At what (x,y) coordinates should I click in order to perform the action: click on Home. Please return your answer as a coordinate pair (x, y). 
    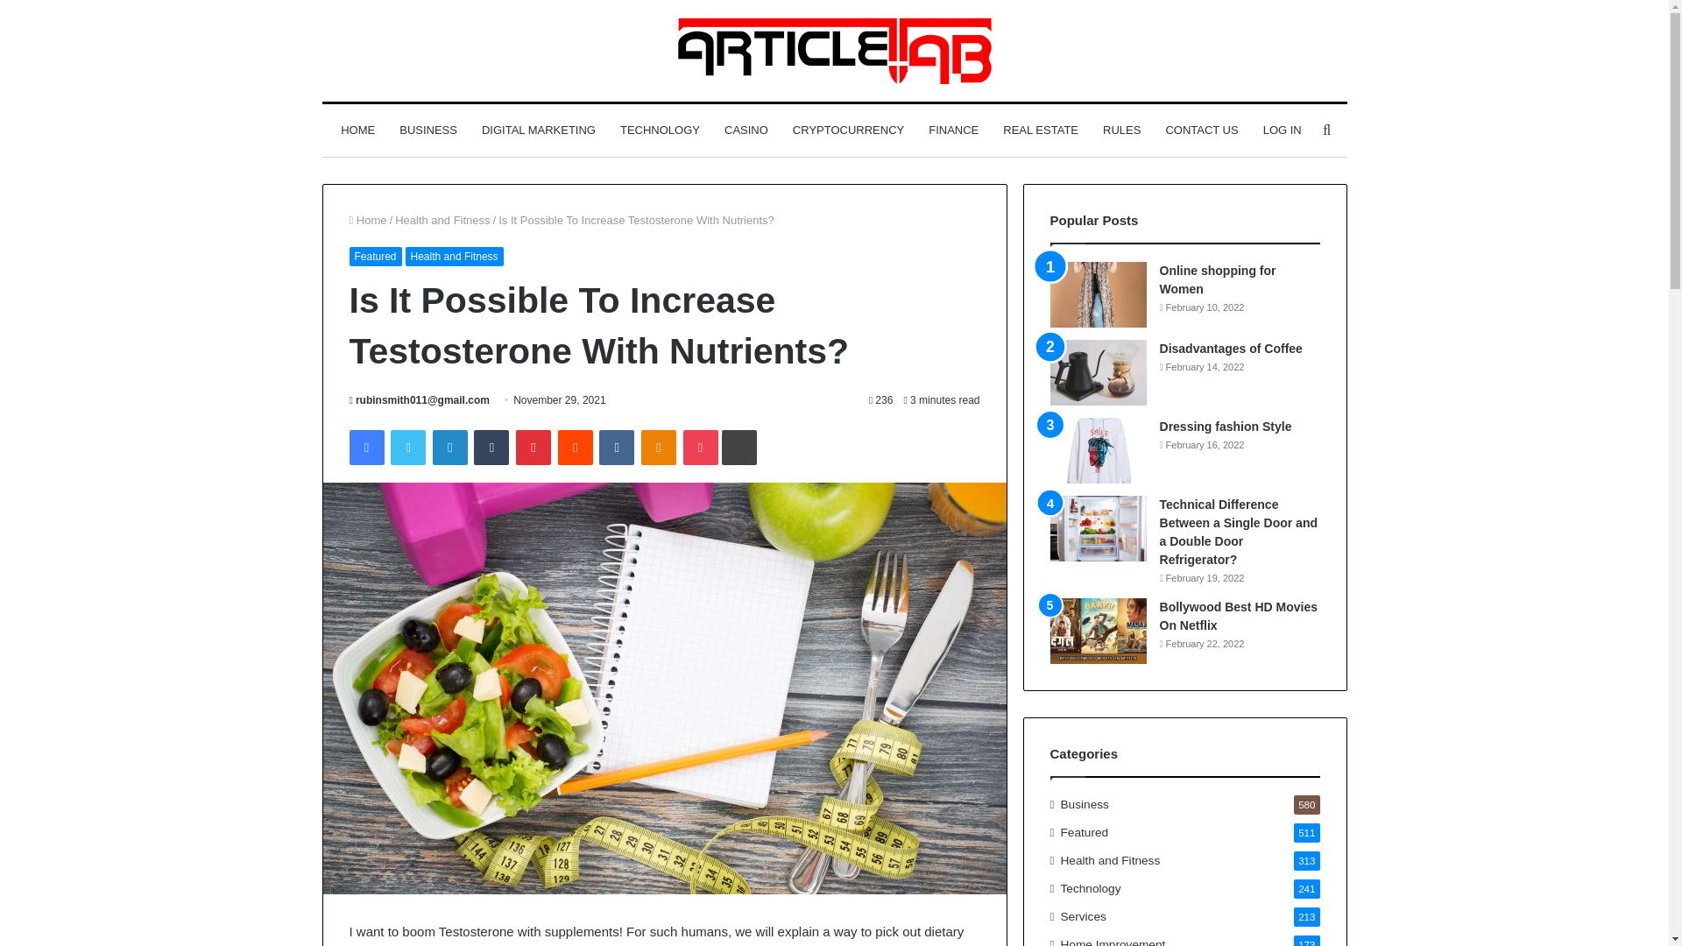
    Looking at the image, I should click on (367, 221).